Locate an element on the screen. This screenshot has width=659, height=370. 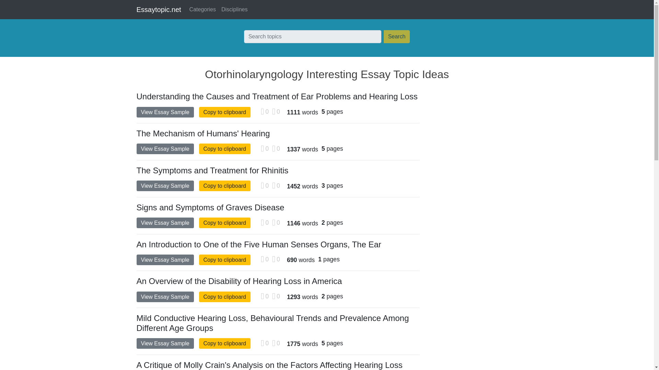
View Essay Sample is located at coordinates (165, 260).